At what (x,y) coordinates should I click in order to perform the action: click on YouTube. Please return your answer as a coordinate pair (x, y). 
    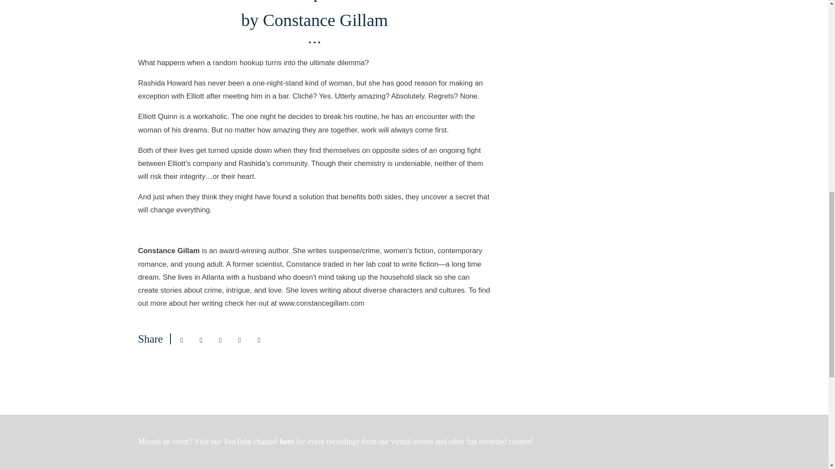
    Looking at the image, I should click on (238, 441).